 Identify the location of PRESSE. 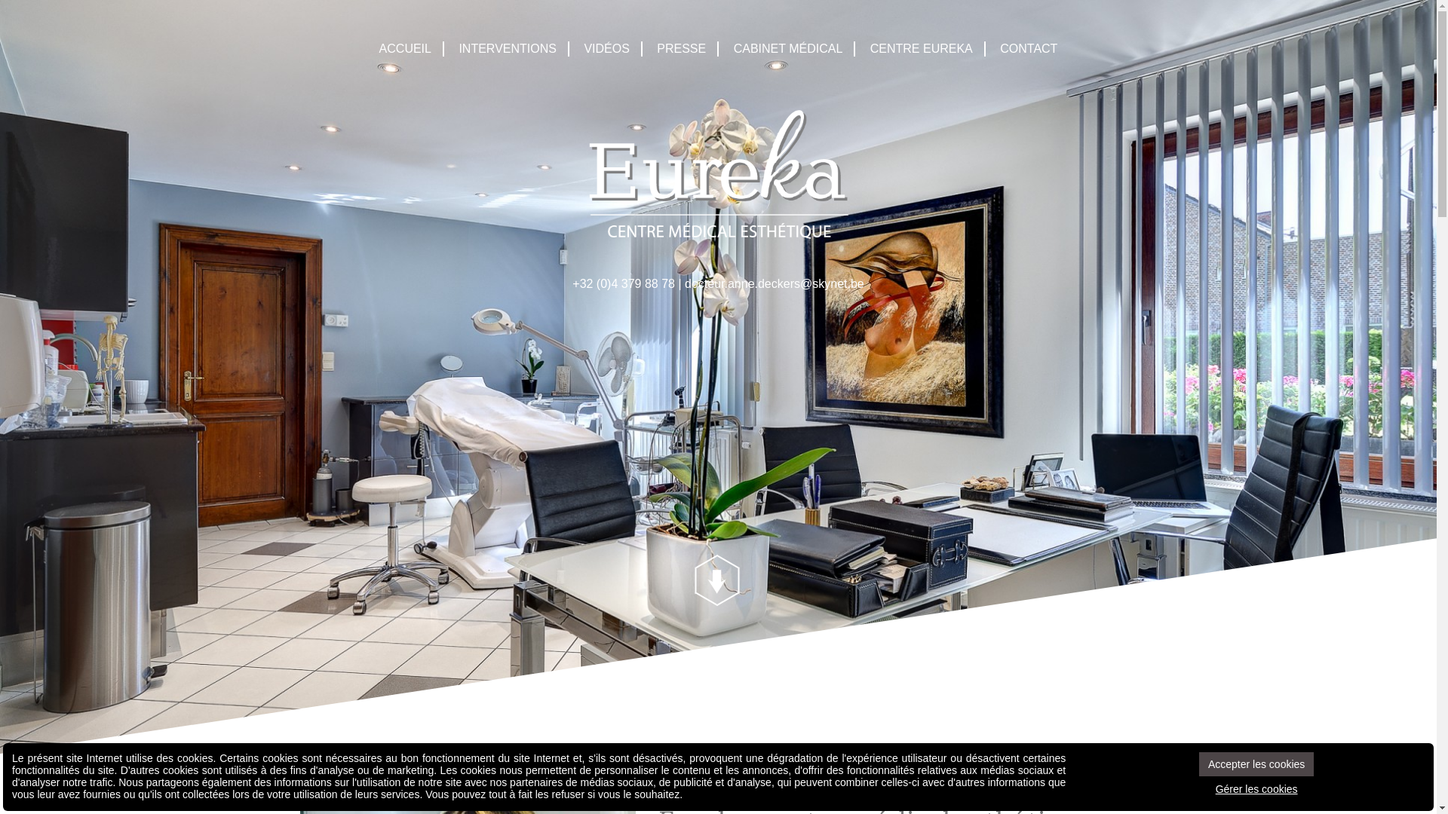
(682, 49).